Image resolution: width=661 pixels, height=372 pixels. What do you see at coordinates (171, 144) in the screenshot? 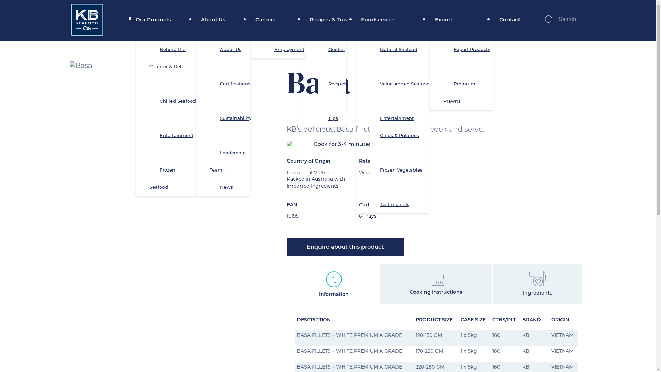
I see `Entertainment` at bounding box center [171, 144].